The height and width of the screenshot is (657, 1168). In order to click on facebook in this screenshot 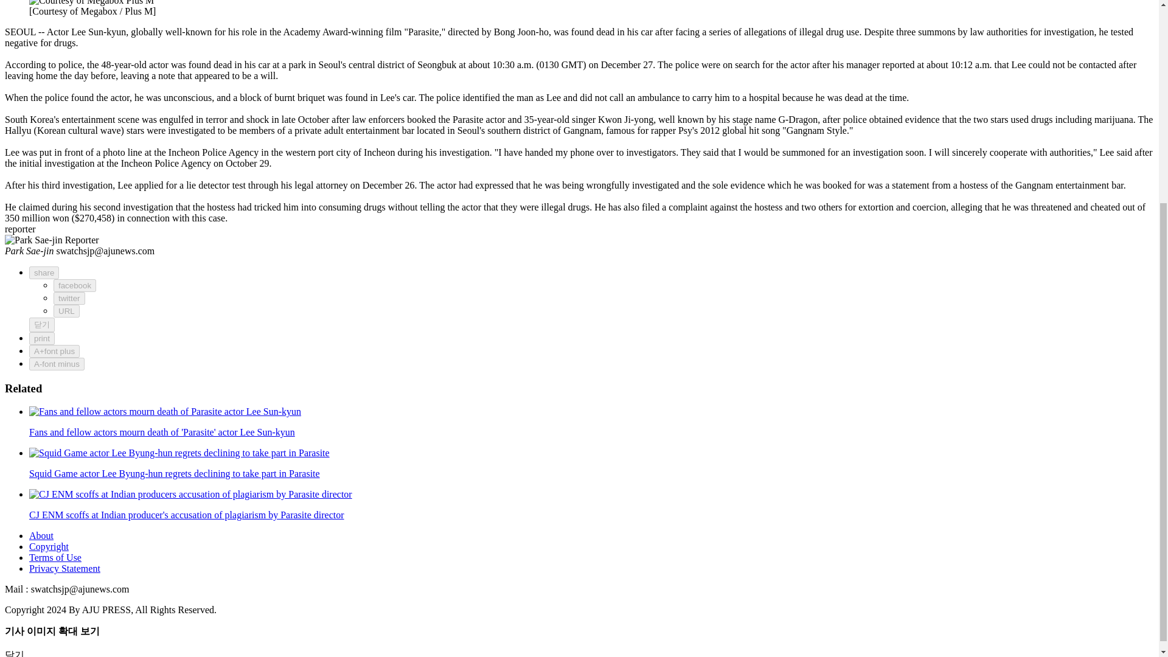, I will do `click(74, 285)`.